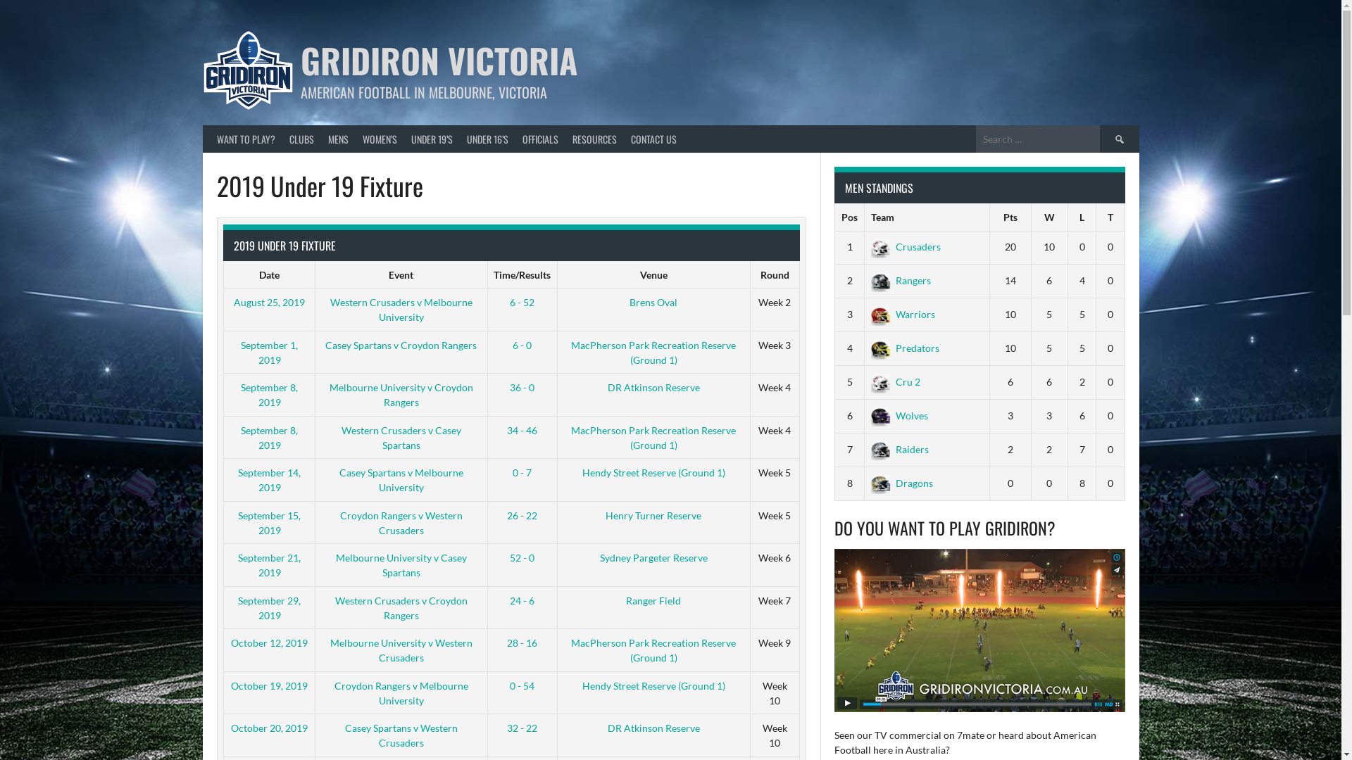 The image size is (1352, 760). I want to click on October 12, 2019, so click(269, 642).